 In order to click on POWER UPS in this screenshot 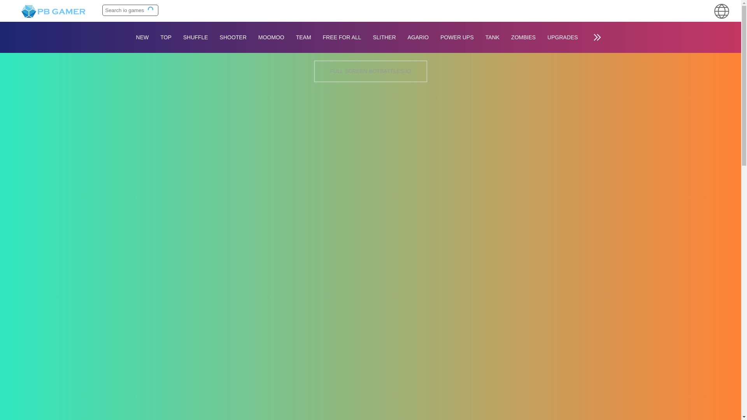, I will do `click(457, 37)`.